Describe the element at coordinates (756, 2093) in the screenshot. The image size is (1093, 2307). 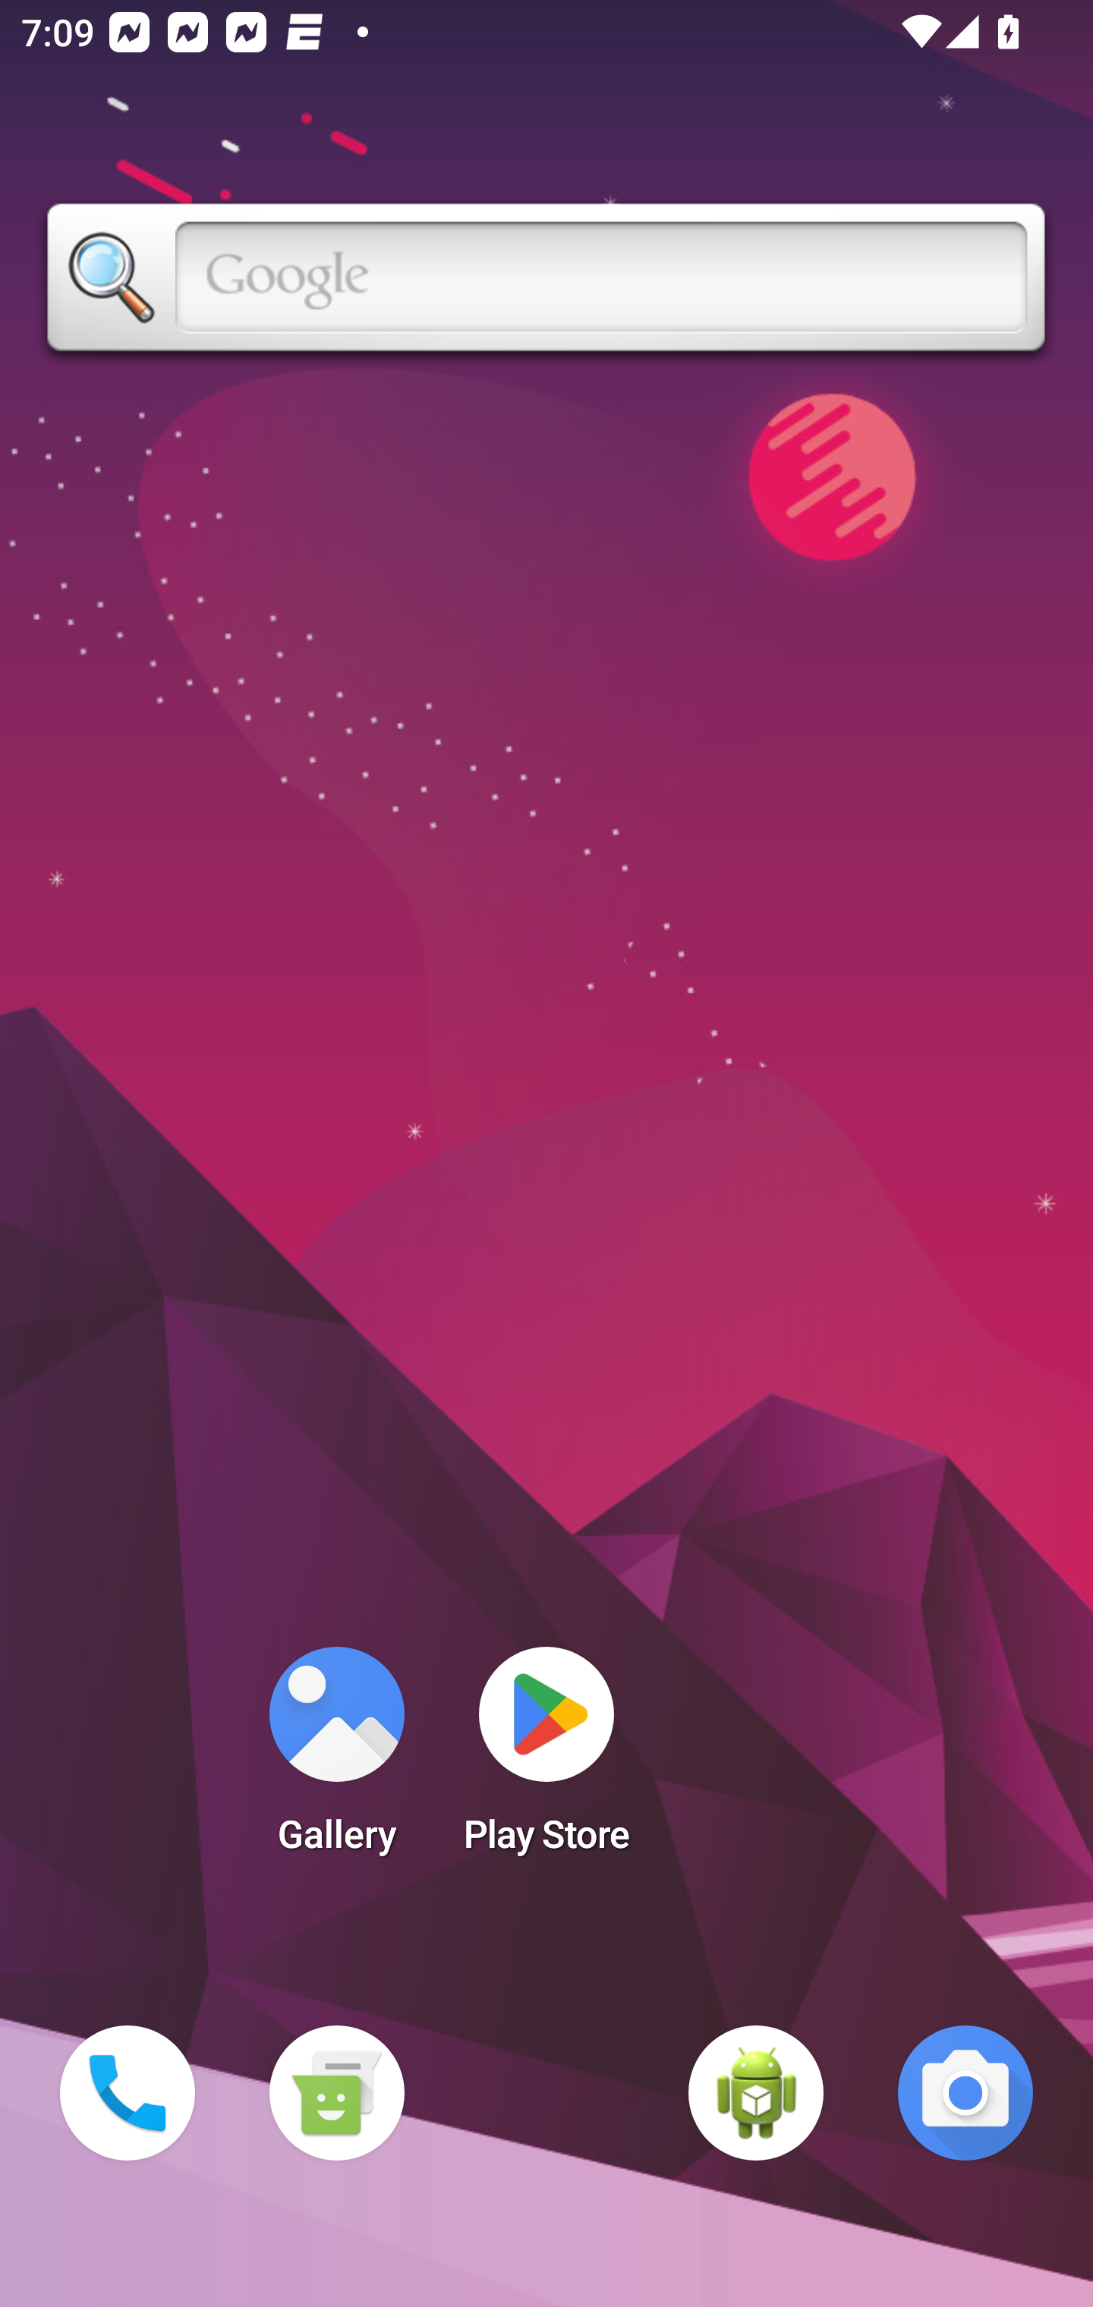
I see `WebView Browser Tester` at that location.